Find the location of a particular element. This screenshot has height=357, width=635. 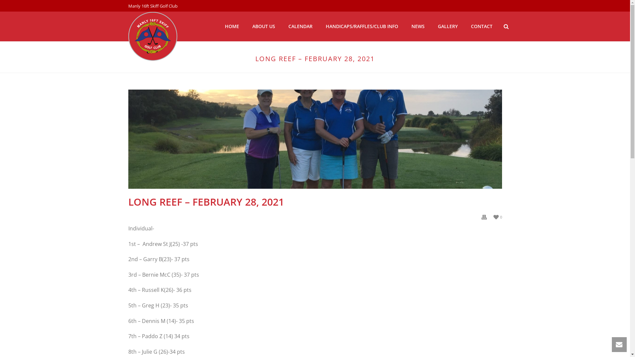

CONTACT is located at coordinates (482, 26).